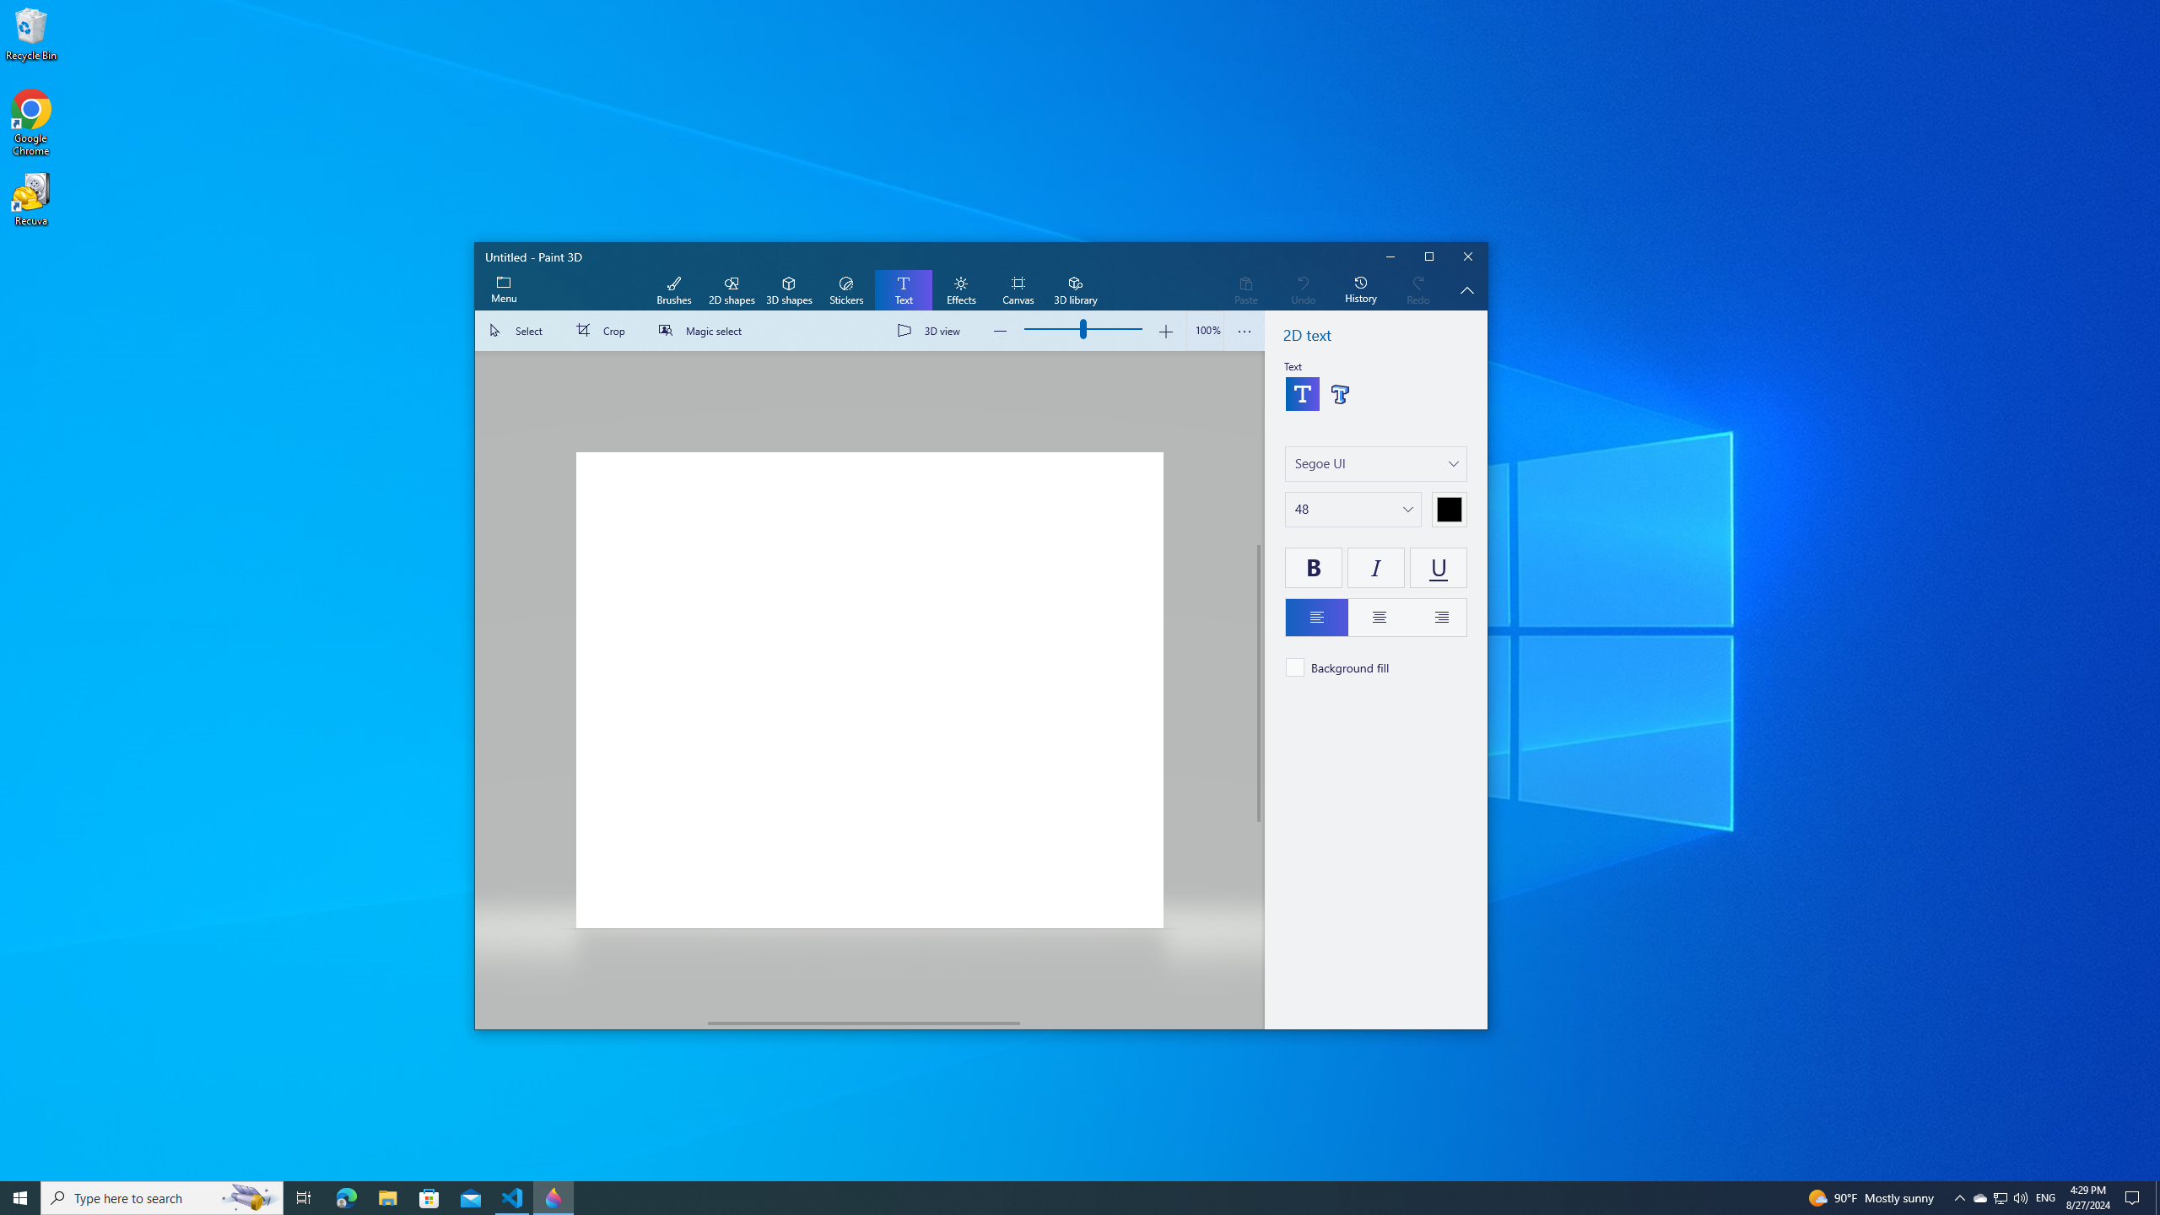 This screenshot has height=1215, width=2160. Describe the element at coordinates (1338, 393) in the screenshot. I see `3D text` at that location.